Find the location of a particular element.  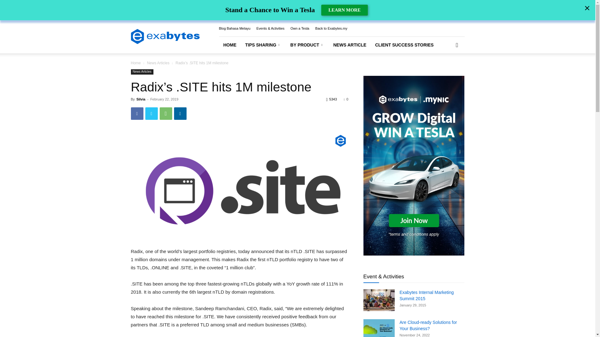

Blog Bahasa Melayu is located at coordinates (234, 28).